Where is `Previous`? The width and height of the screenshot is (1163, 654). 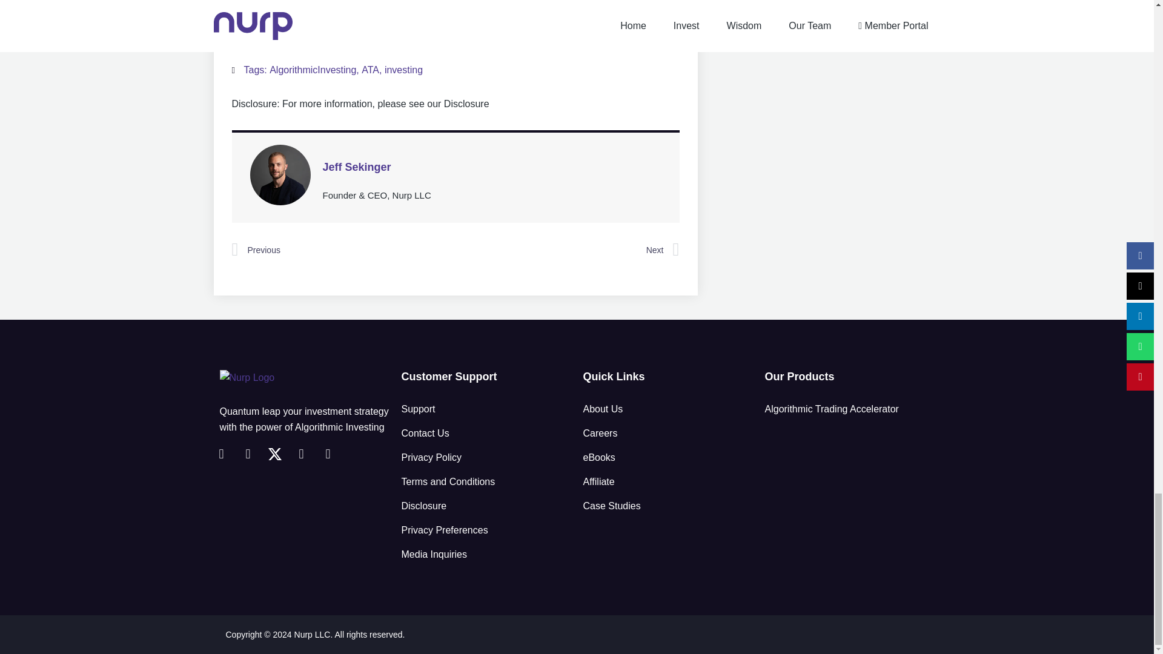 Previous is located at coordinates (343, 249).